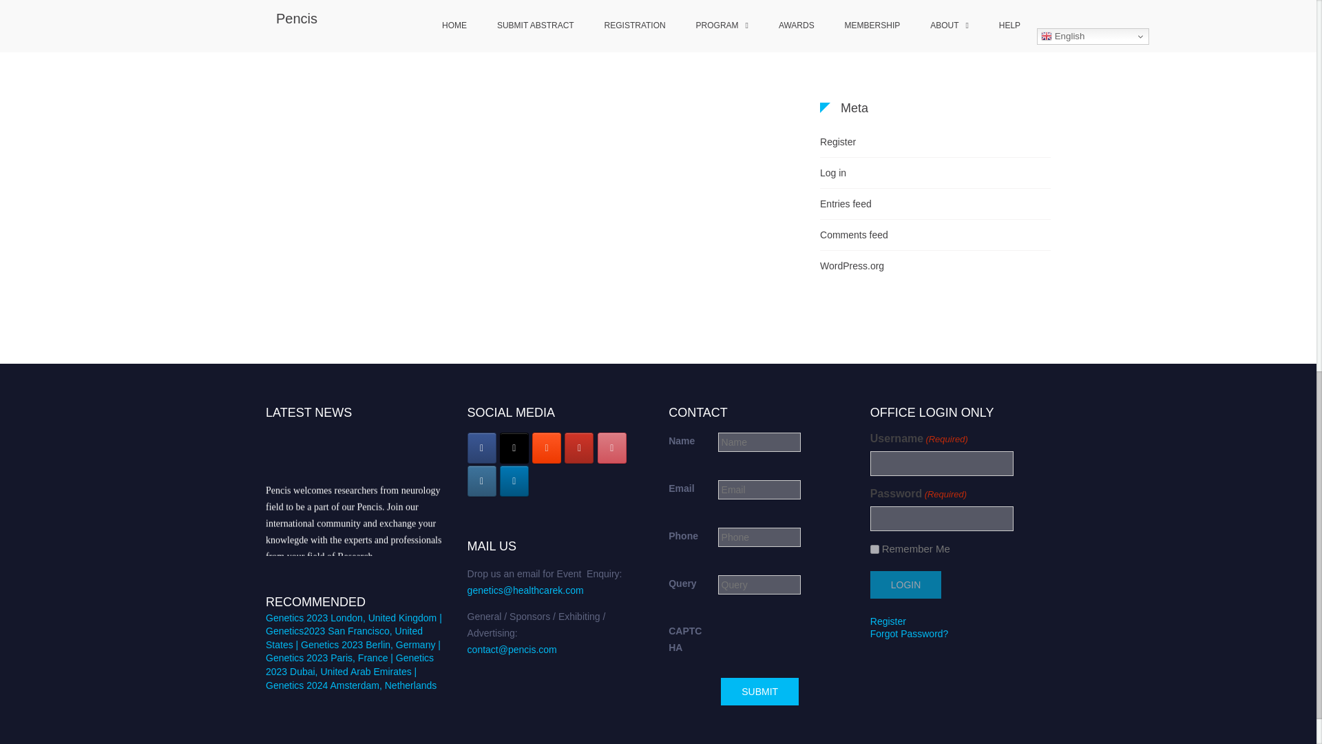  I want to click on 1, so click(874, 548).